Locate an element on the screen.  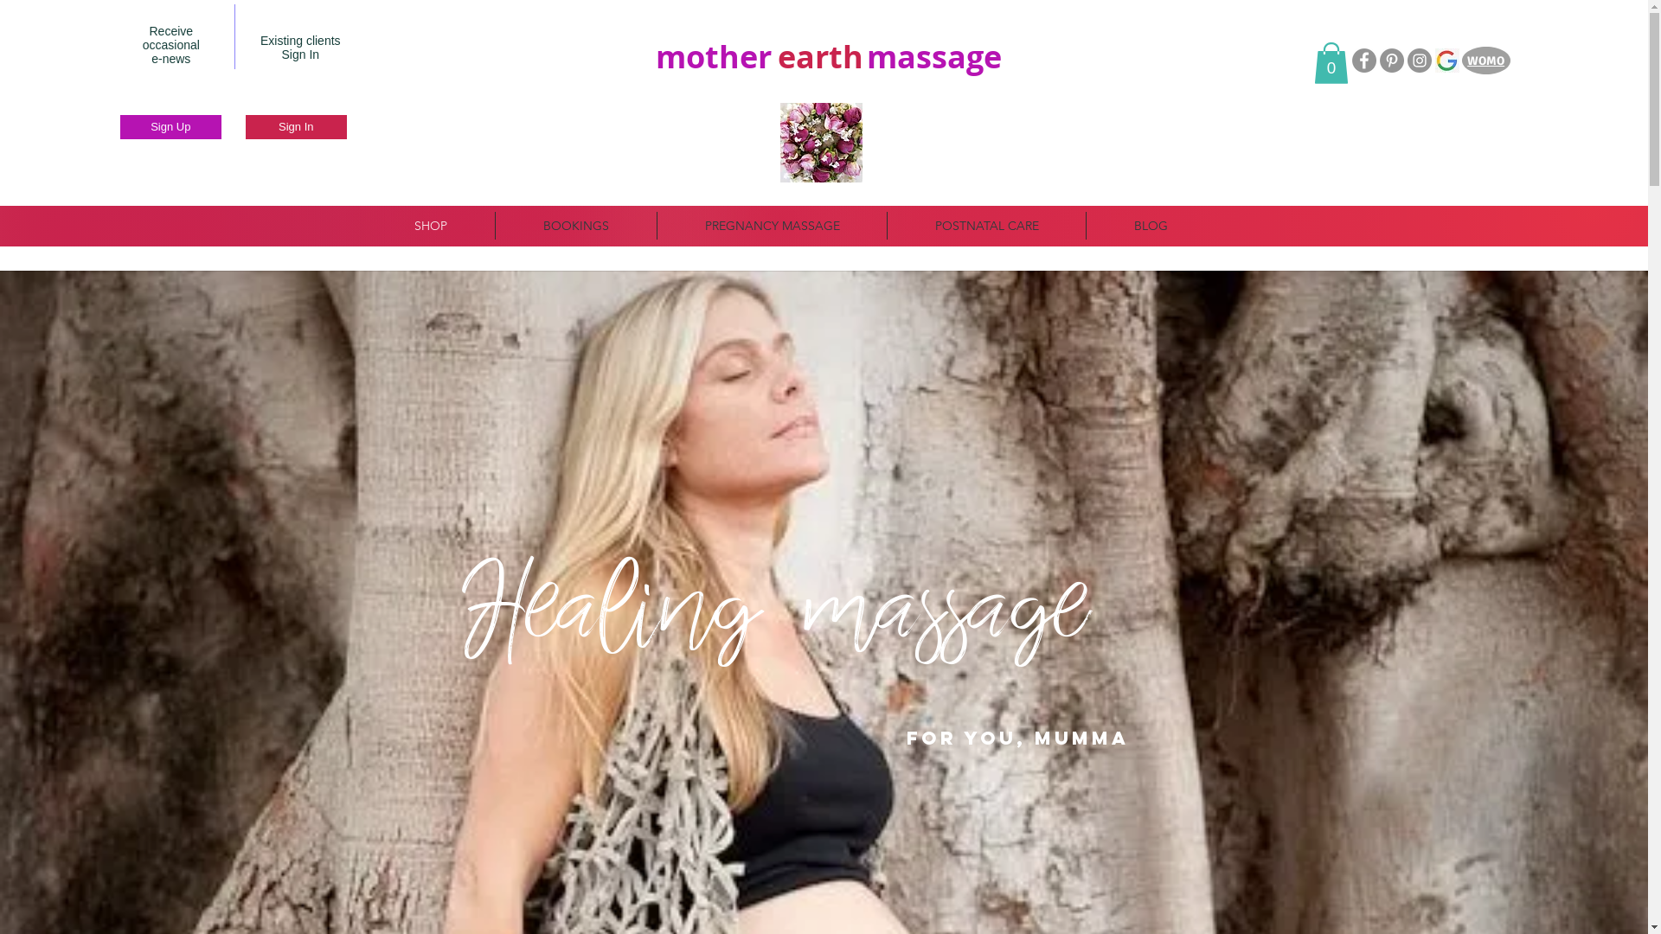
Healing massage is located at coordinates (773, 620).